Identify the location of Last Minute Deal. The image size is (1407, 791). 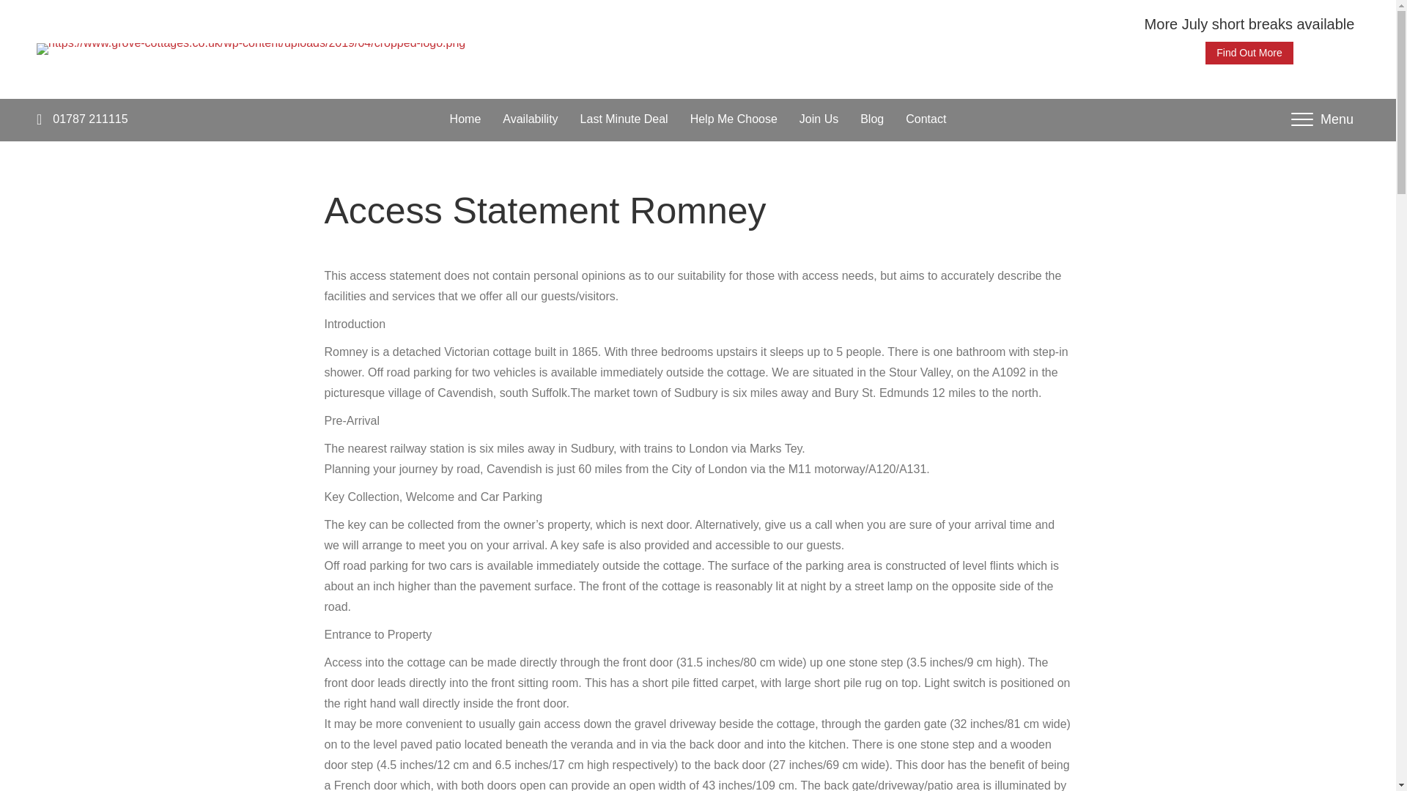
(90, 119).